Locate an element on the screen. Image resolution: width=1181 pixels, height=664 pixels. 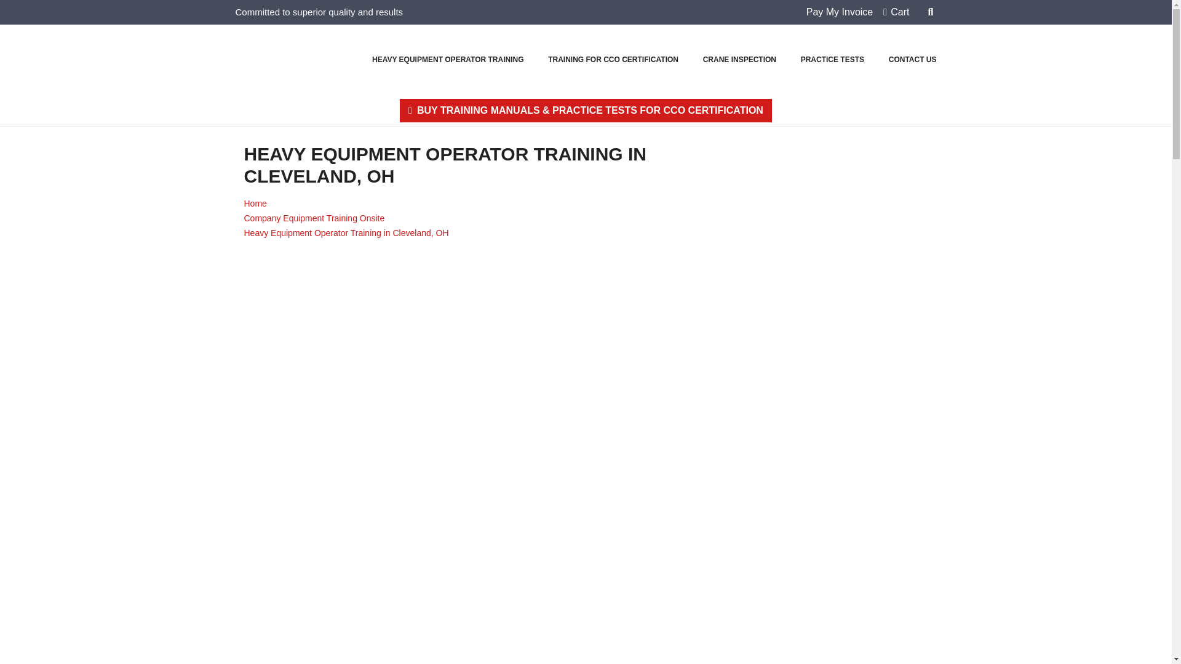
Cart is located at coordinates (896, 12).